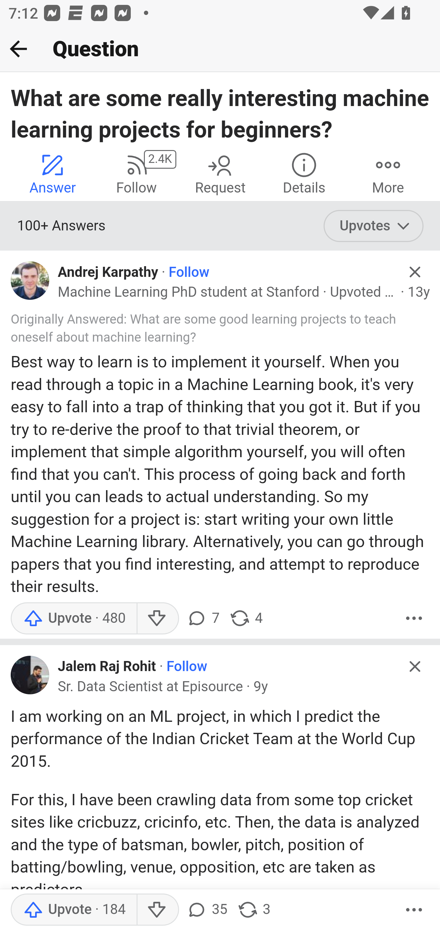 The image size is (440, 929). I want to click on 9y 9 y, so click(260, 686).